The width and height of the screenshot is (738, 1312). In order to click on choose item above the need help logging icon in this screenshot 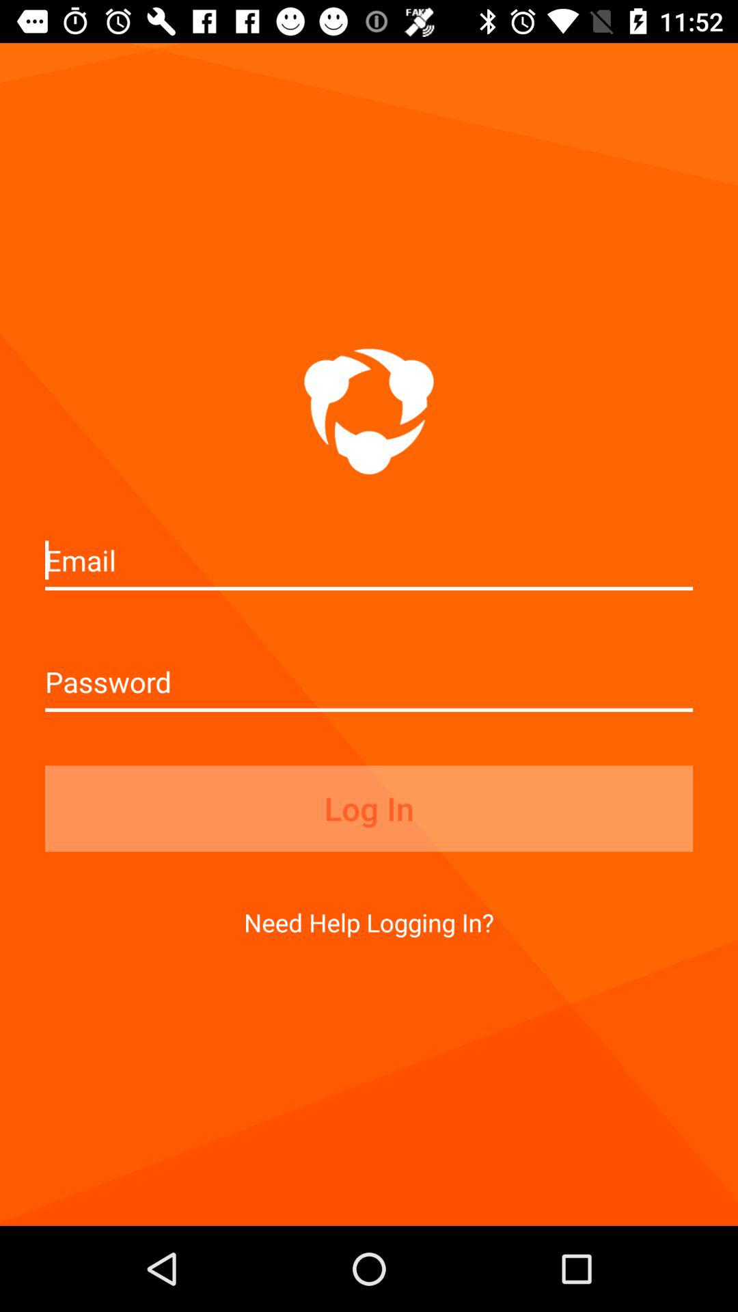, I will do `click(369, 808)`.